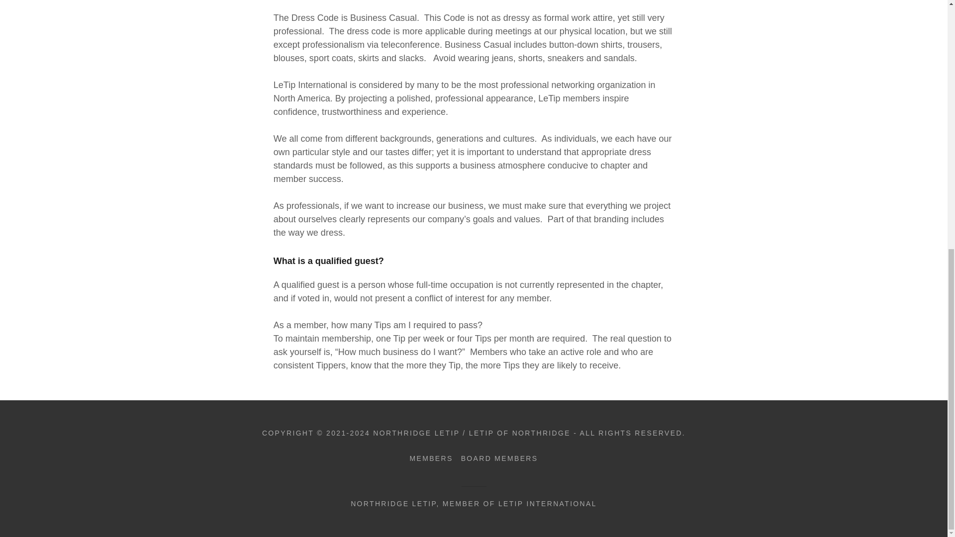  I want to click on MEMBERS, so click(431, 458).